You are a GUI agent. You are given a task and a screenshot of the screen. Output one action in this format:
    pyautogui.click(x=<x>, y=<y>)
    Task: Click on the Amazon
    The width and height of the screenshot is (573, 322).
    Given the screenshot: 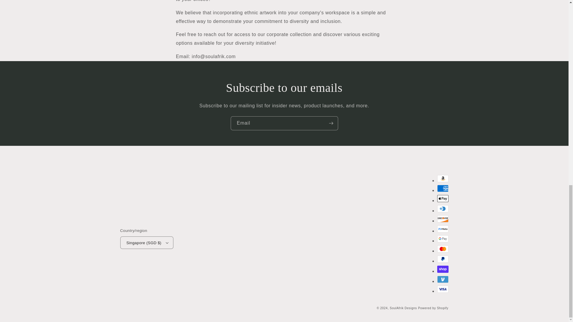 What is the action you would take?
    pyautogui.click(x=442, y=179)
    